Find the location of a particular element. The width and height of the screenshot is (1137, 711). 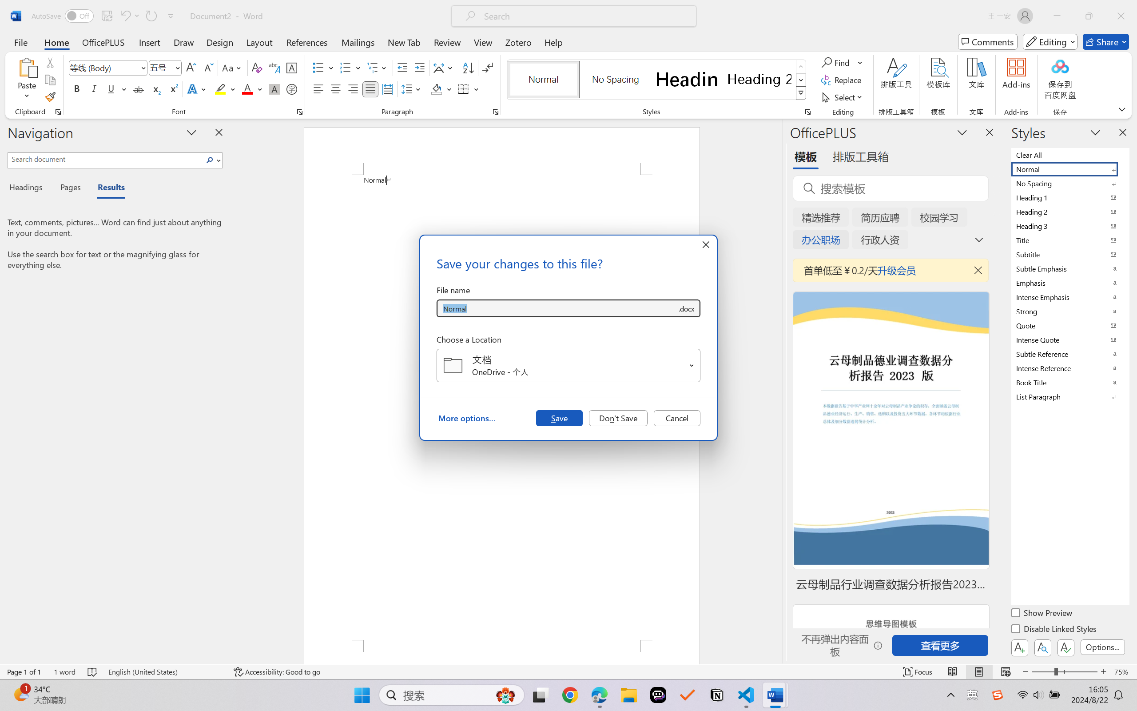

AutomationID: QuickStylesGallery is located at coordinates (657, 80).